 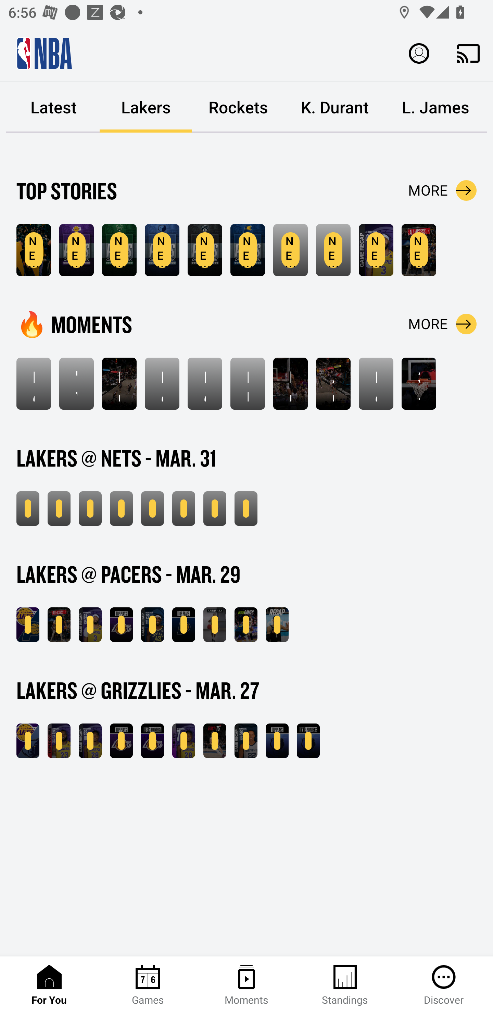 I want to click on Friday Night Fashion 😎 NEW, so click(x=214, y=625).